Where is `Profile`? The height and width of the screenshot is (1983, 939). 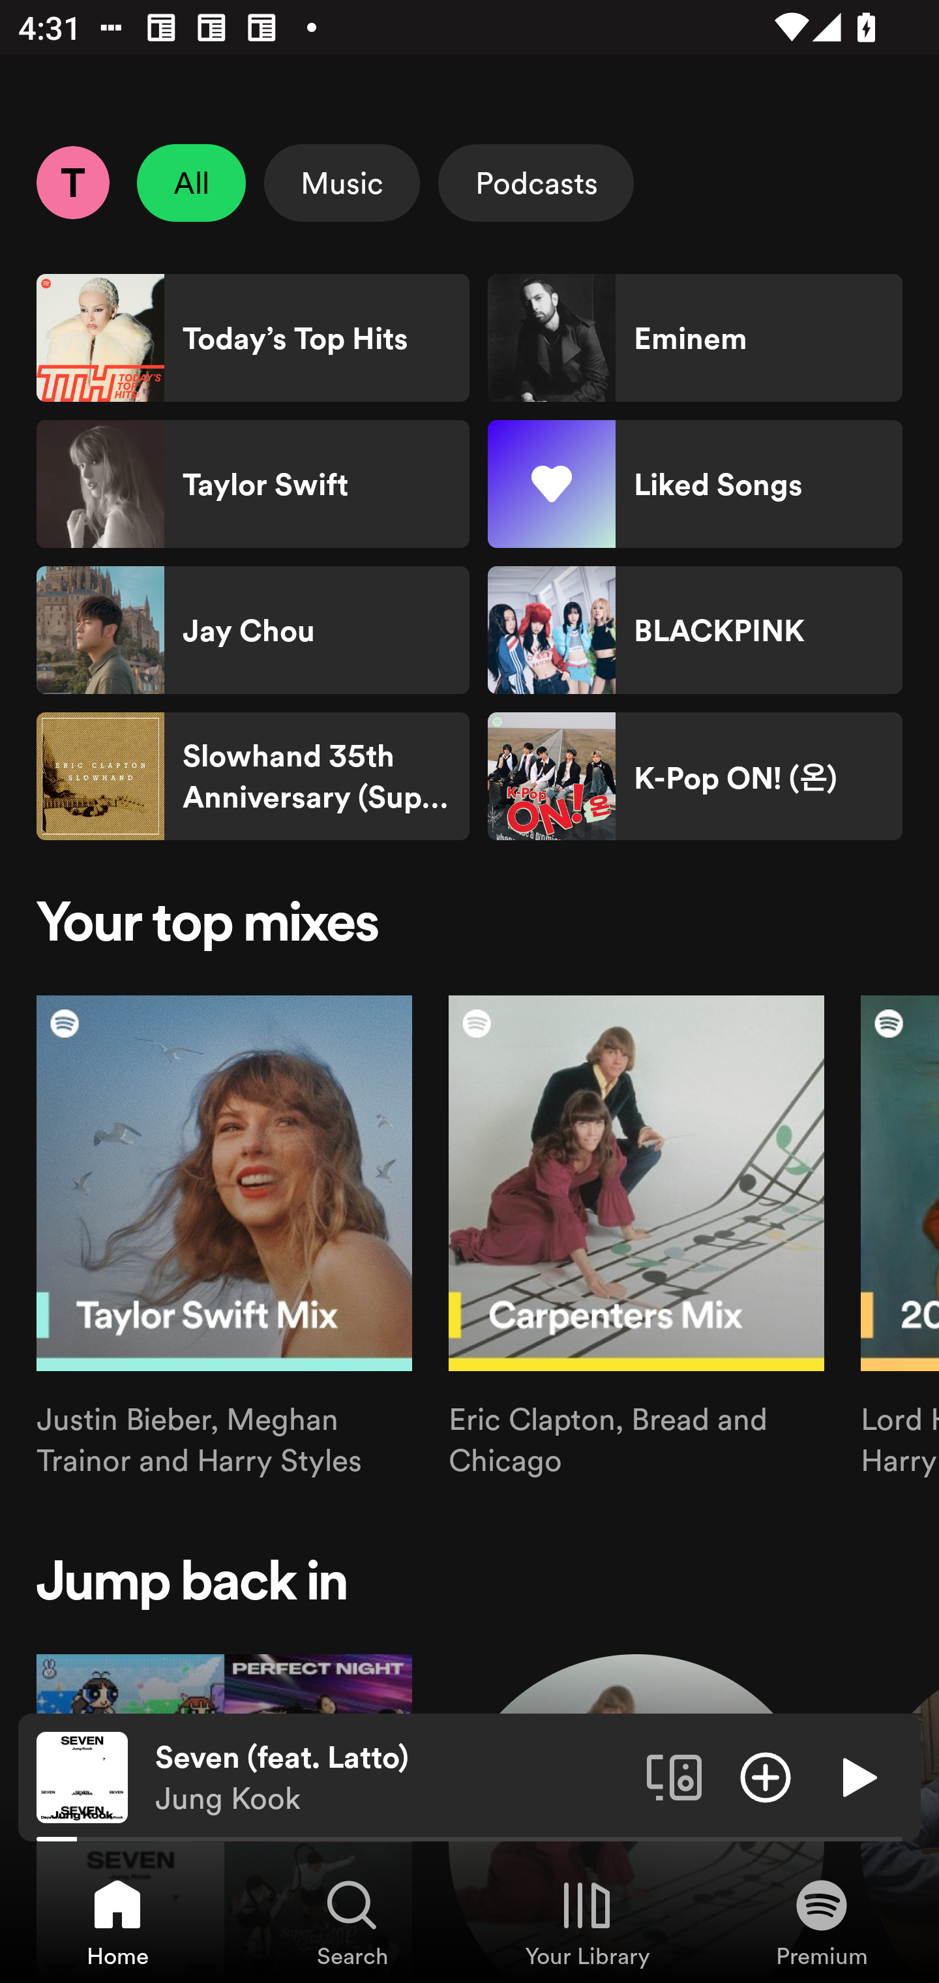
Profile is located at coordinates (72, 182).